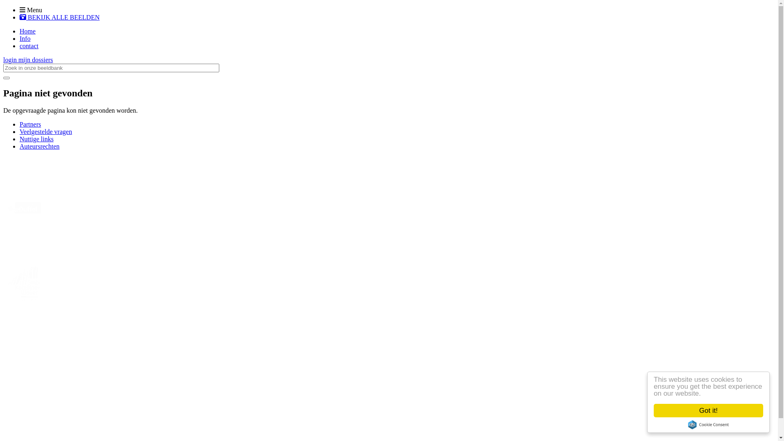 This screenshot has width=784, height=441. Describe the element at coordinates (29, 46) in the screenshot. I see `contact` at that location.